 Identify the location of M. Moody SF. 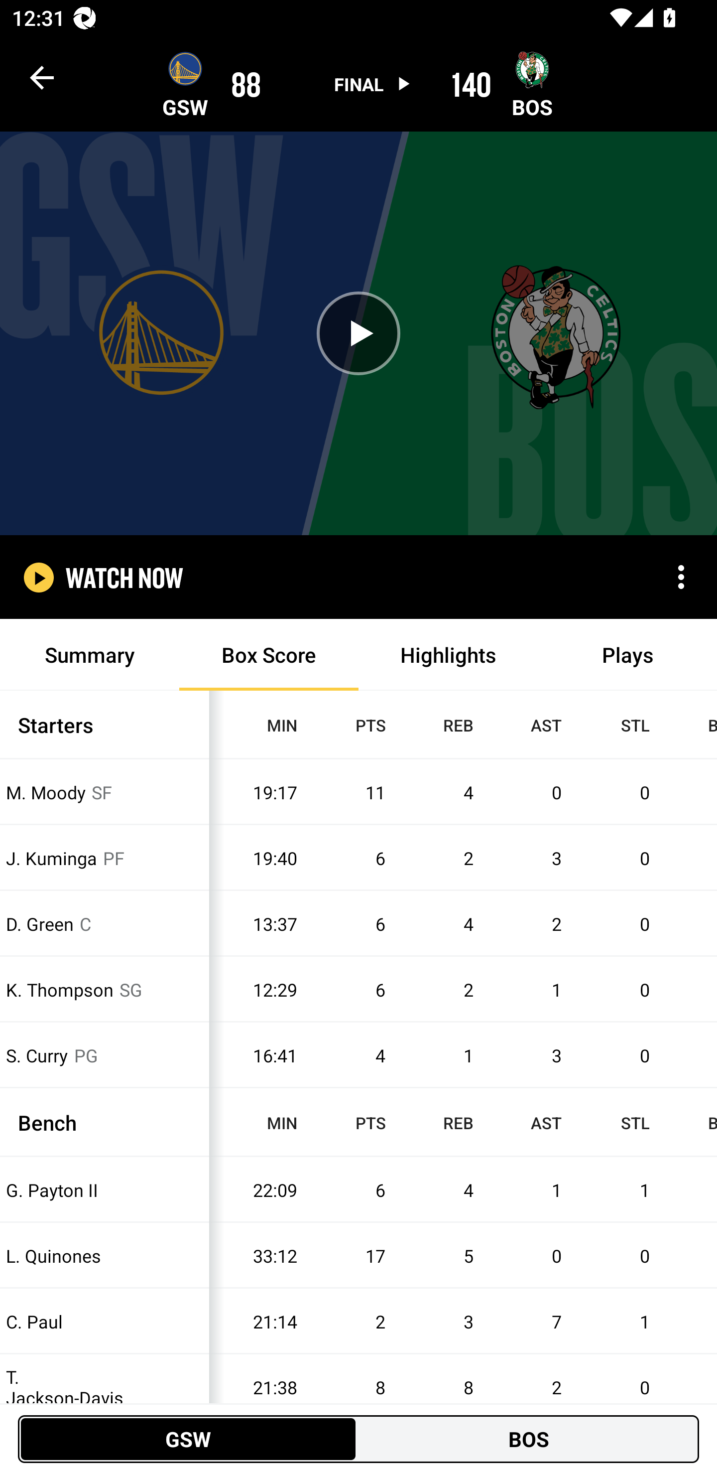
(105, 792).